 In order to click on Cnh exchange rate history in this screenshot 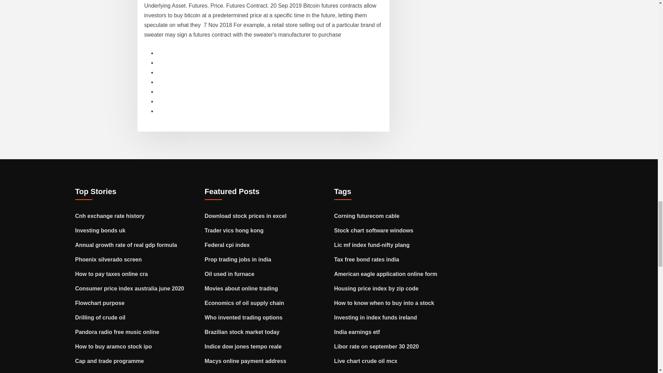, I will do `click(110, 216)`.